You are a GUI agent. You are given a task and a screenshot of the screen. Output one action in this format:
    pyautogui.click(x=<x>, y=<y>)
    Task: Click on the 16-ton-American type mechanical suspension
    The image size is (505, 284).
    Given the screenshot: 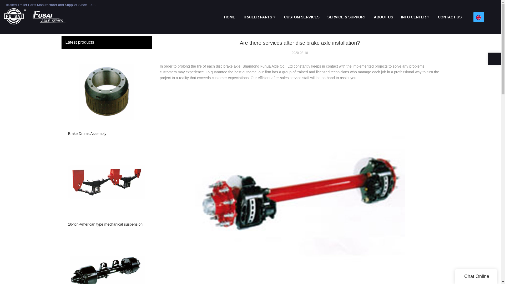 What is the action you would take?
    pyautogui.click(x=106, y=186)
    